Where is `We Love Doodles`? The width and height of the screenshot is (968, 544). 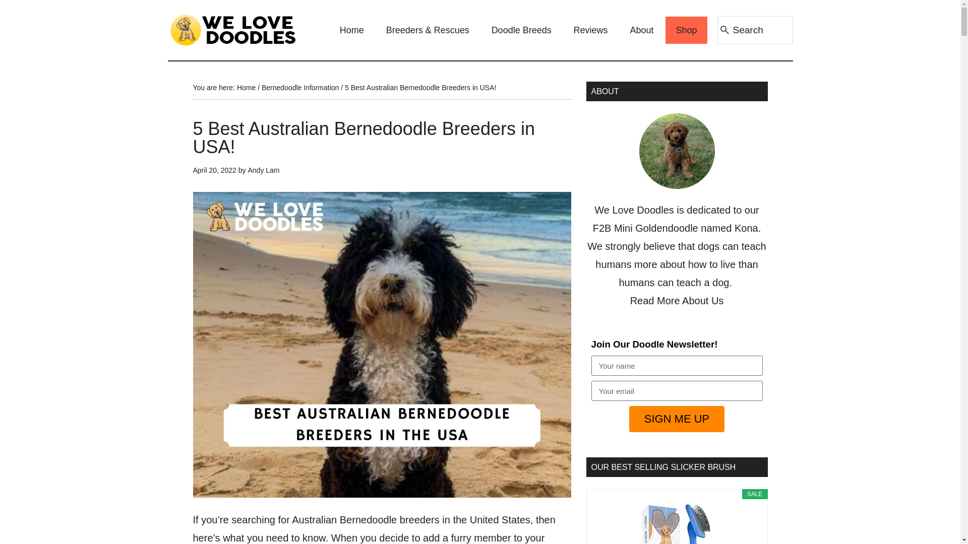 We Love Doodles is located at coordinates (233, 30).